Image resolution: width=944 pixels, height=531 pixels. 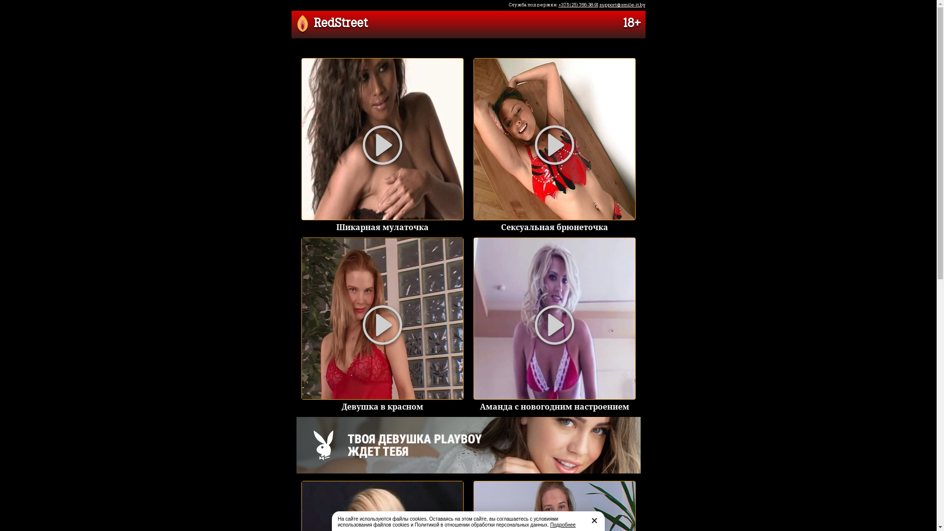 I want to click on support@smile-it.by, so click(x=622, y=5).